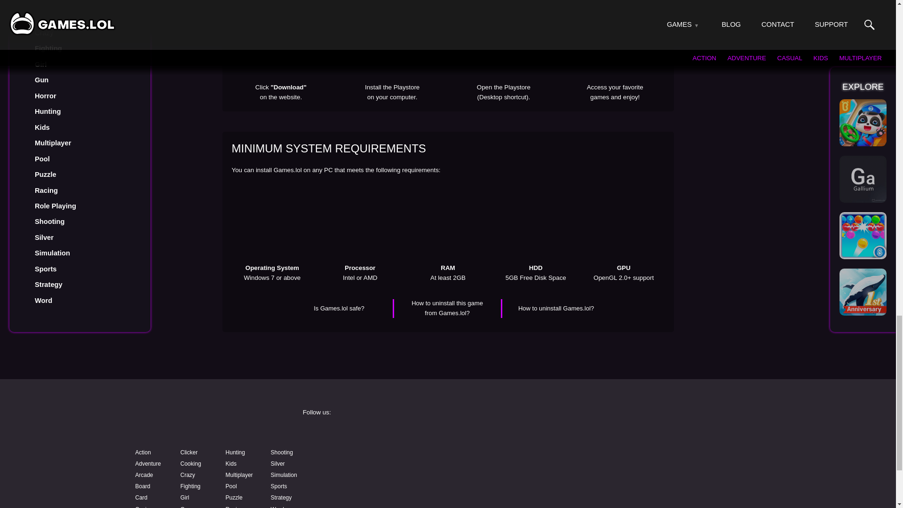 The width and height of the screenshot is (903, 508). What do you see at coordinates (374, 435) in the screenshot?
I see `Facebook` at bounding box center [374, 435].